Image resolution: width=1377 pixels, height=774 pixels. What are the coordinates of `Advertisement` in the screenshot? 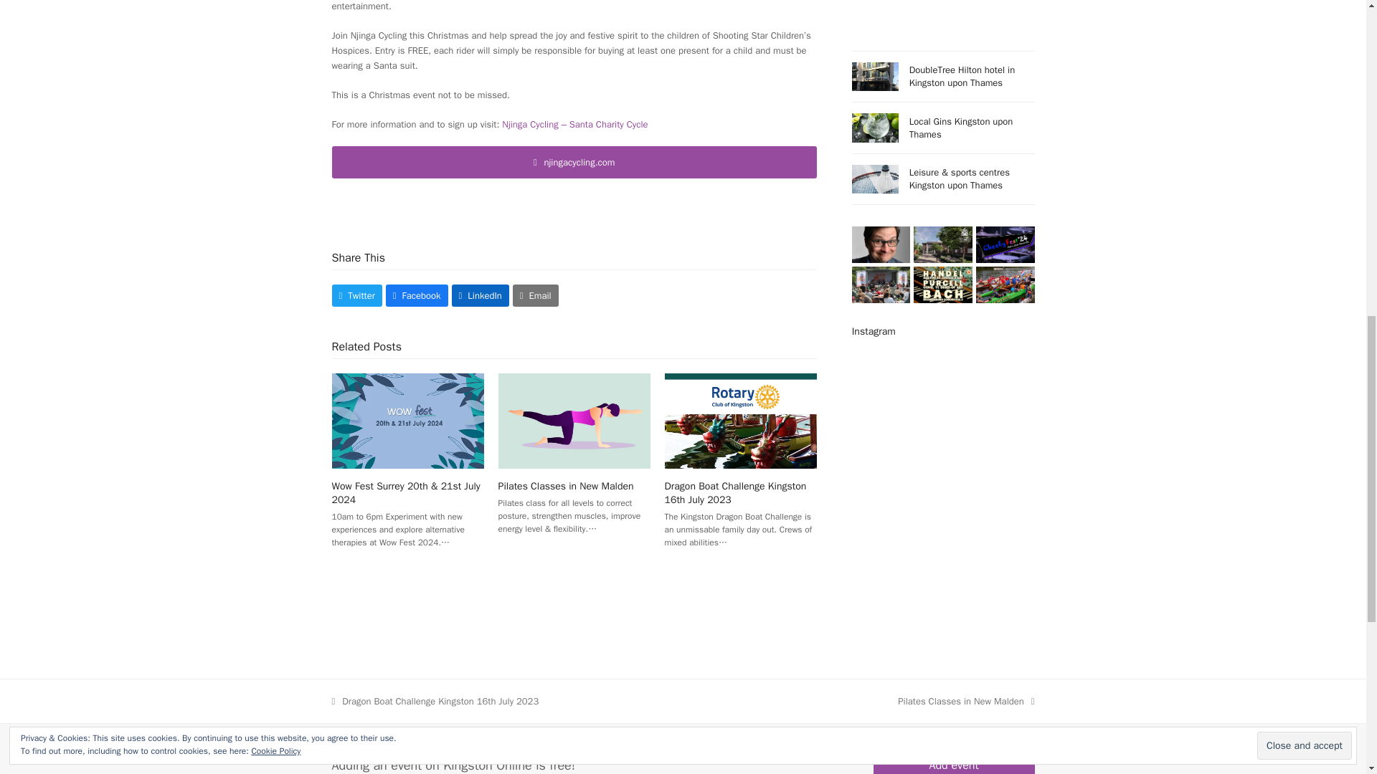 It's located at (944, 14).